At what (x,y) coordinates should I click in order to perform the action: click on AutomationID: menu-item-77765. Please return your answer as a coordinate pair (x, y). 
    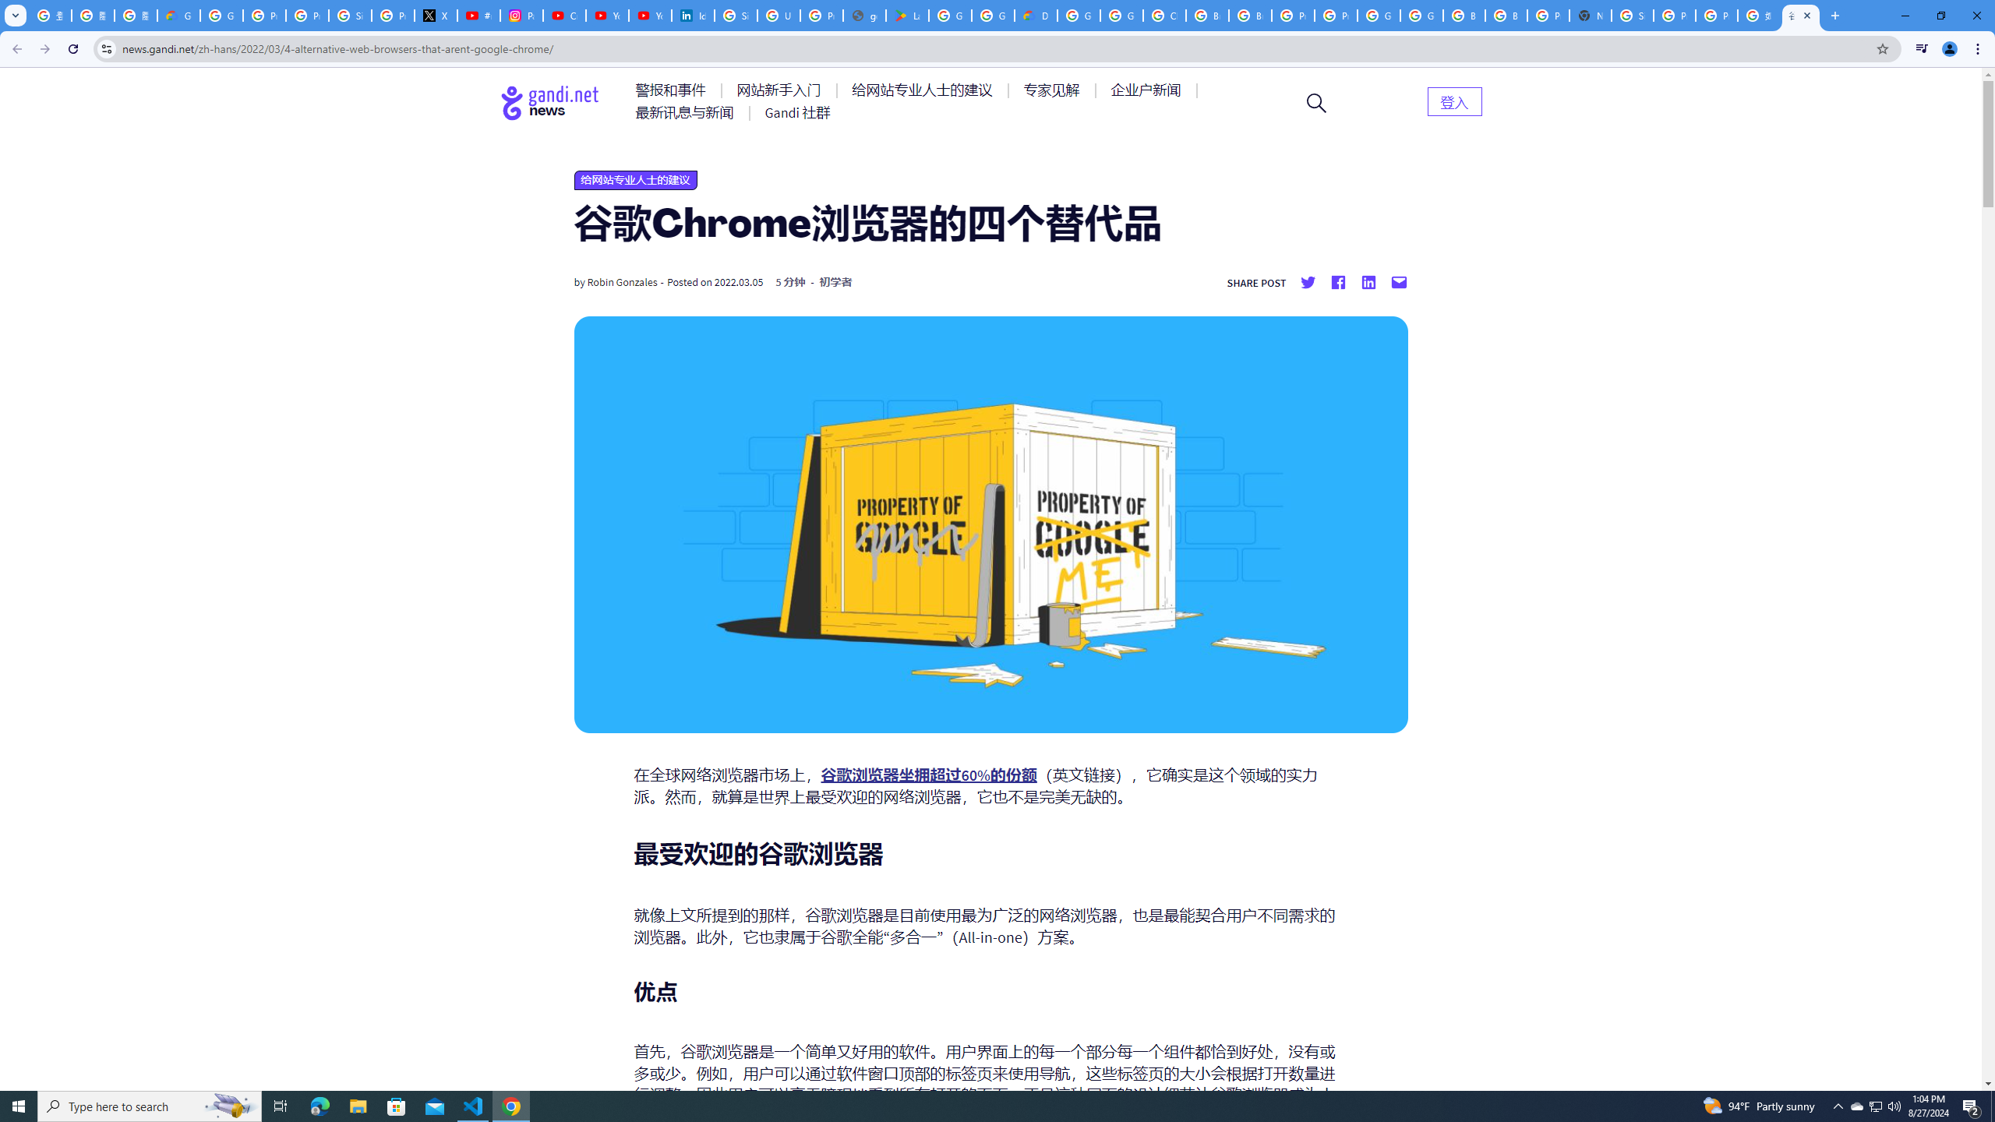
    Looking at the image, I should click on (1149, 90).